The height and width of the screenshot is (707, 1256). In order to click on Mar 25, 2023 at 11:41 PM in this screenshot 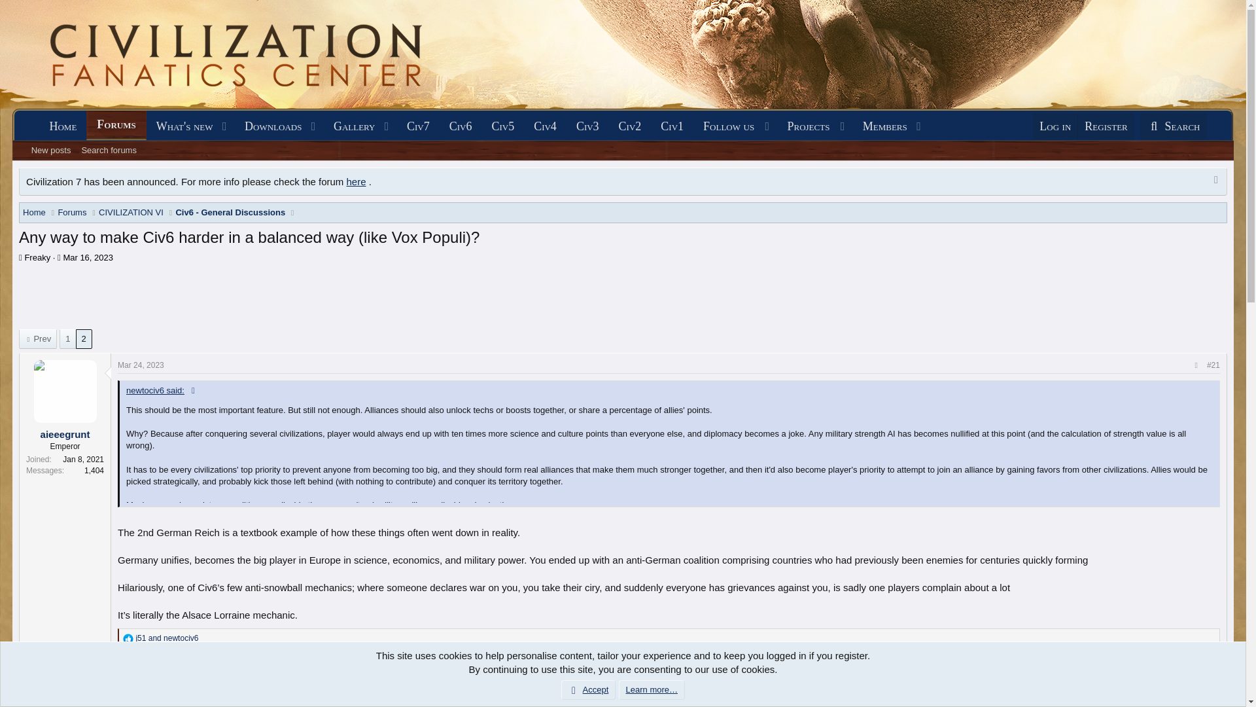, I will do `click(141, 672)`.